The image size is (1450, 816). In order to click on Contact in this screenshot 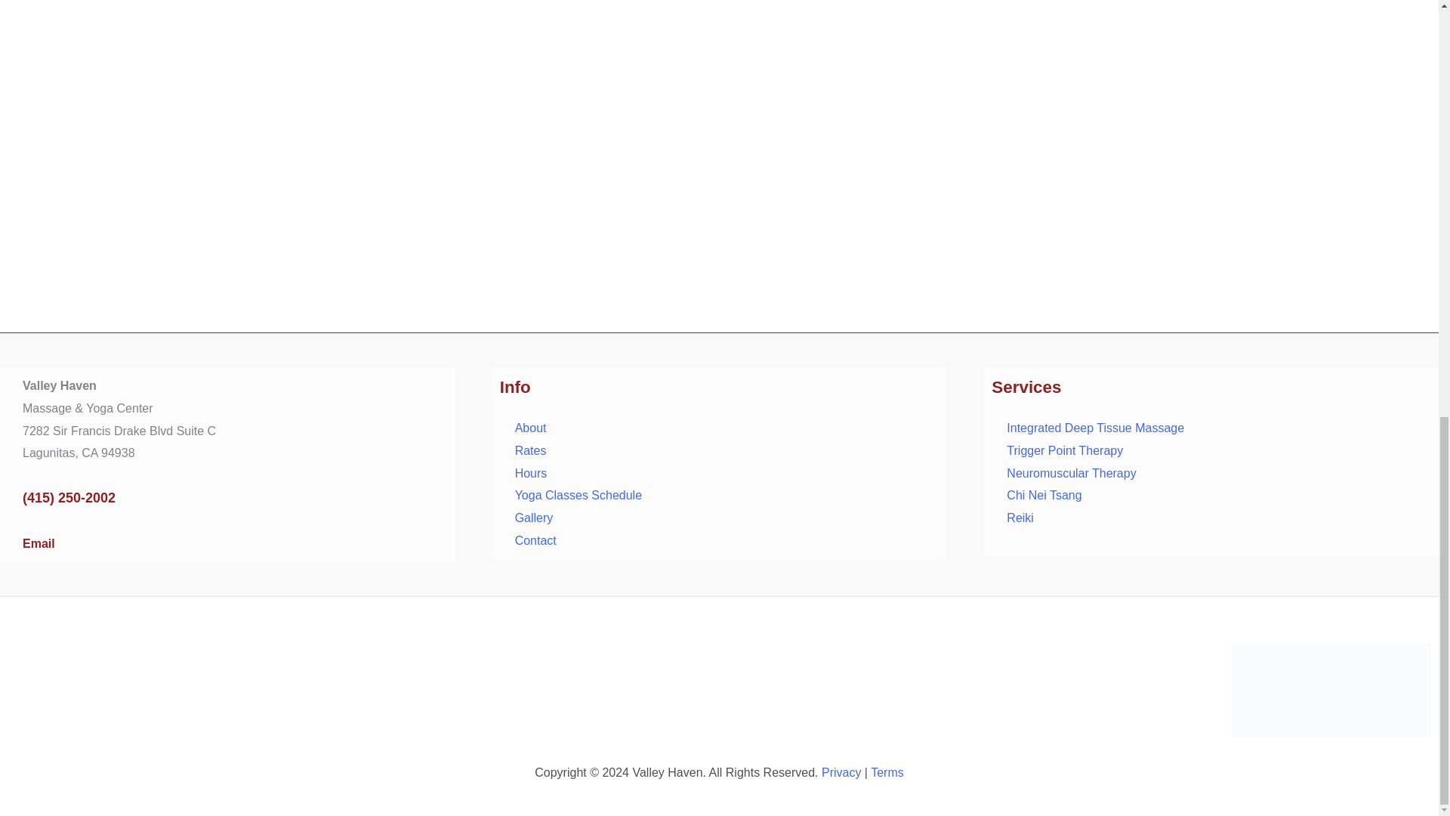, I will do `click(535, 540)`.